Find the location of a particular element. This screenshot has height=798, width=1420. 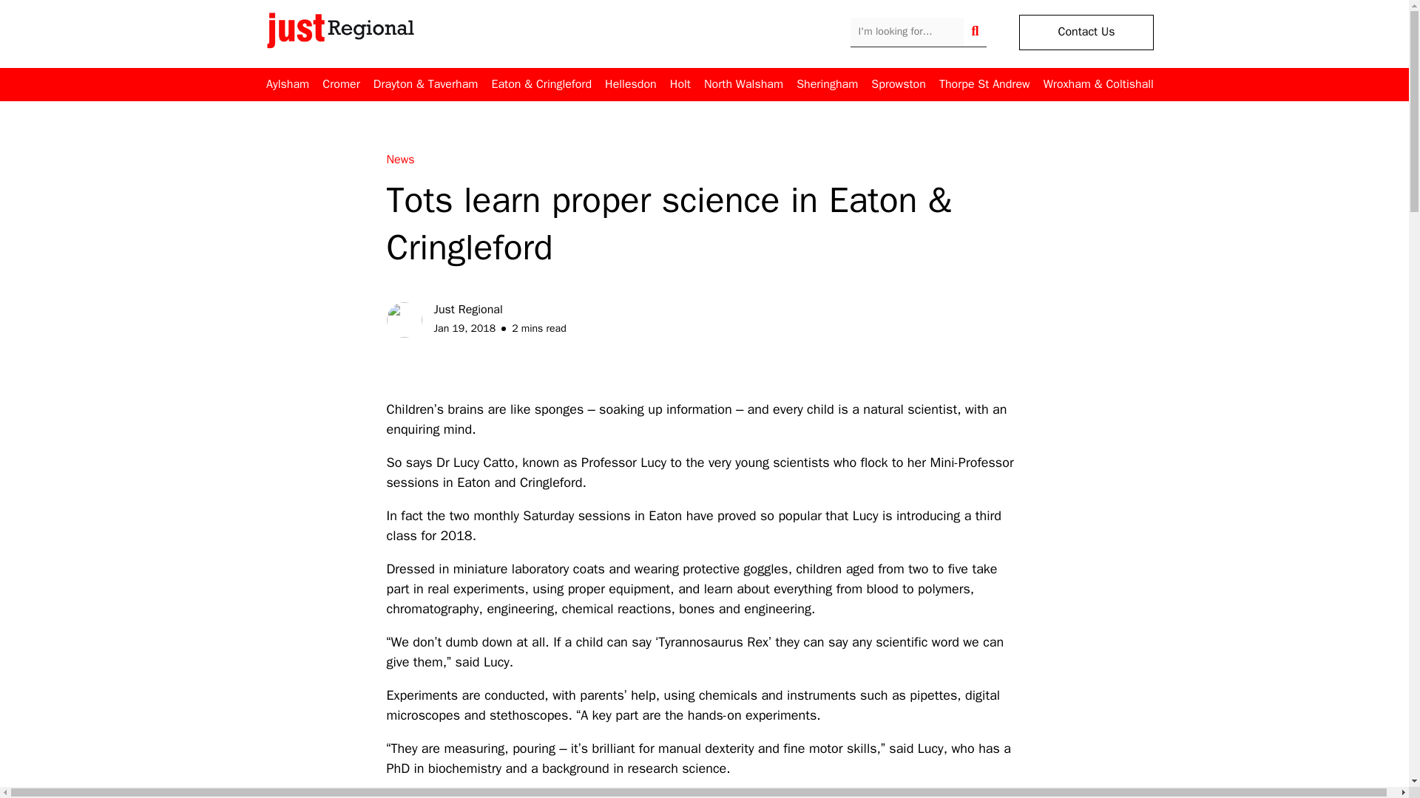

Aylsham is located at coordinates (288, 84).